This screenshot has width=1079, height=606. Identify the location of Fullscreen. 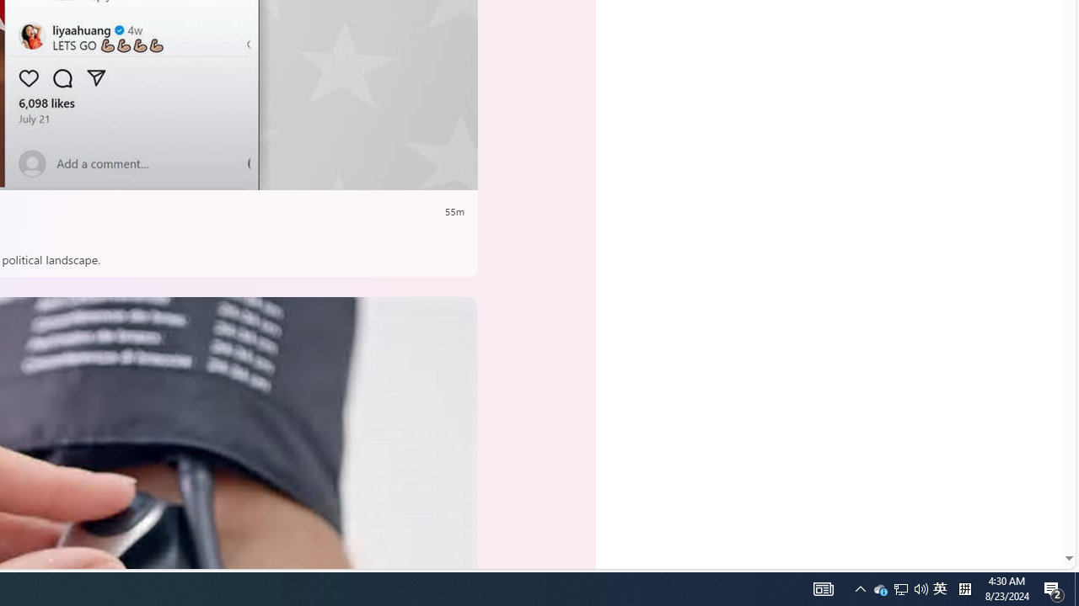
(420, 171).